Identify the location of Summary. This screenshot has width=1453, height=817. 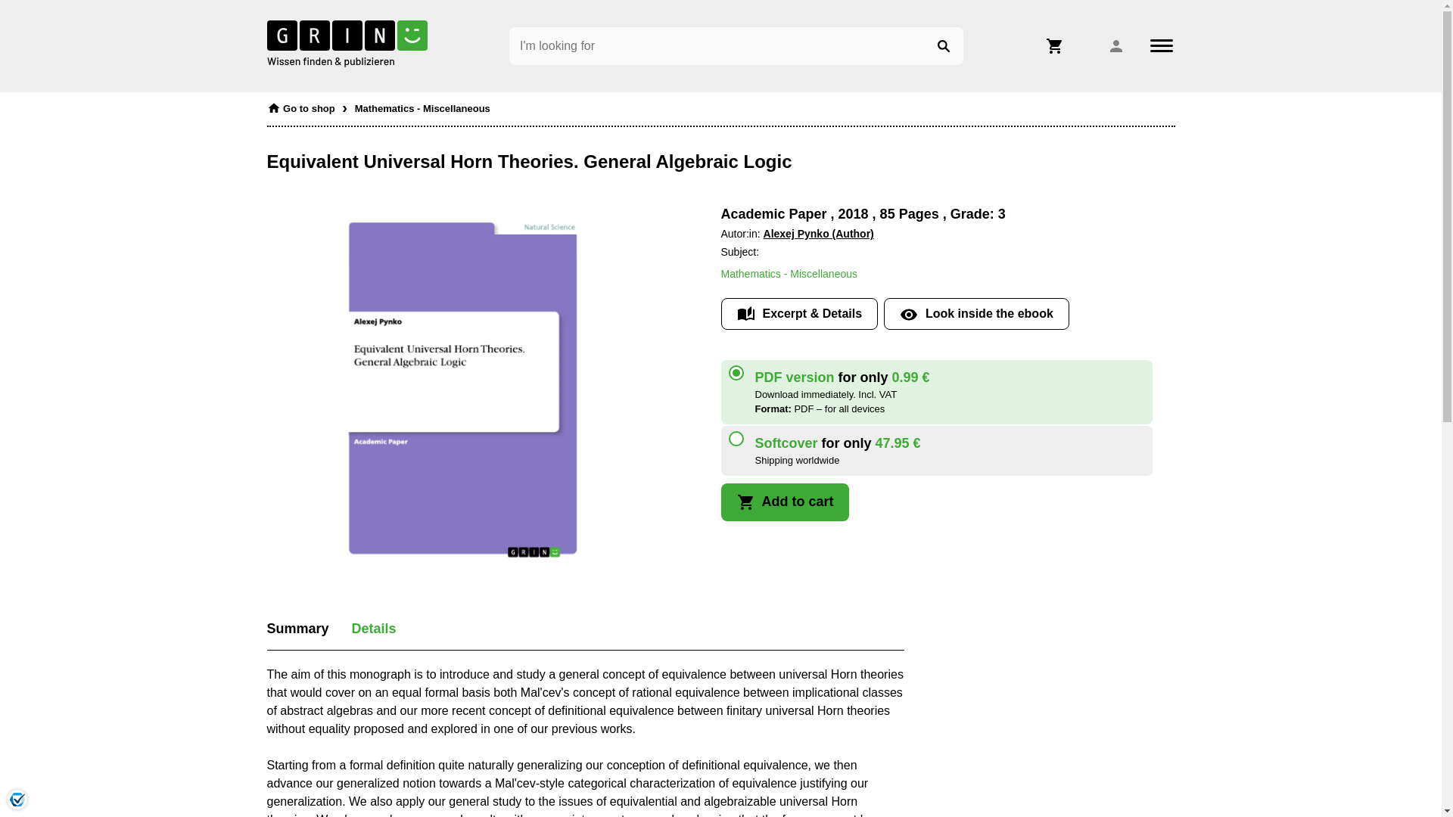
(297, 628).